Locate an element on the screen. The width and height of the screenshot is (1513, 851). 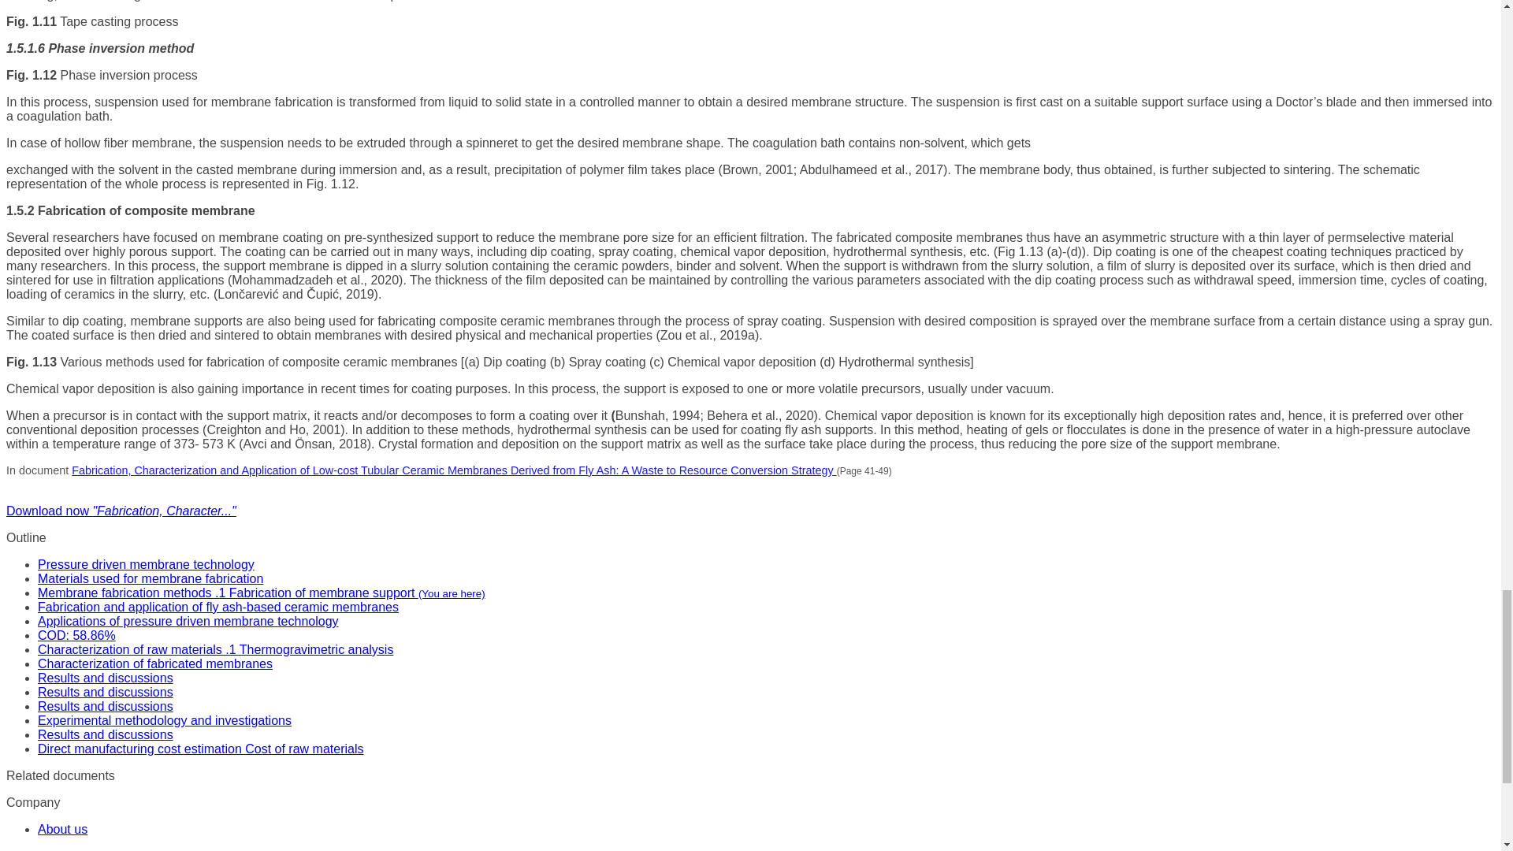
Results and discussions is located at coordinates (106, 678).